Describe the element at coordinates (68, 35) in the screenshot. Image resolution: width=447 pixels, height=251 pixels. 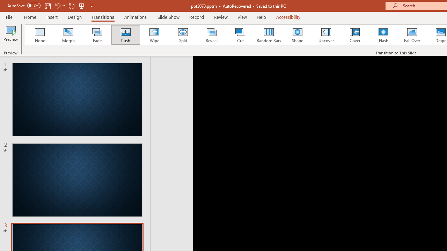
I see `Morph` at that location.